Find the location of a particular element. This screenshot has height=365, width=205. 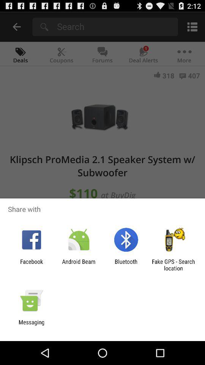

select app to the right of the bluetooth is located at coordinates (173, 265).